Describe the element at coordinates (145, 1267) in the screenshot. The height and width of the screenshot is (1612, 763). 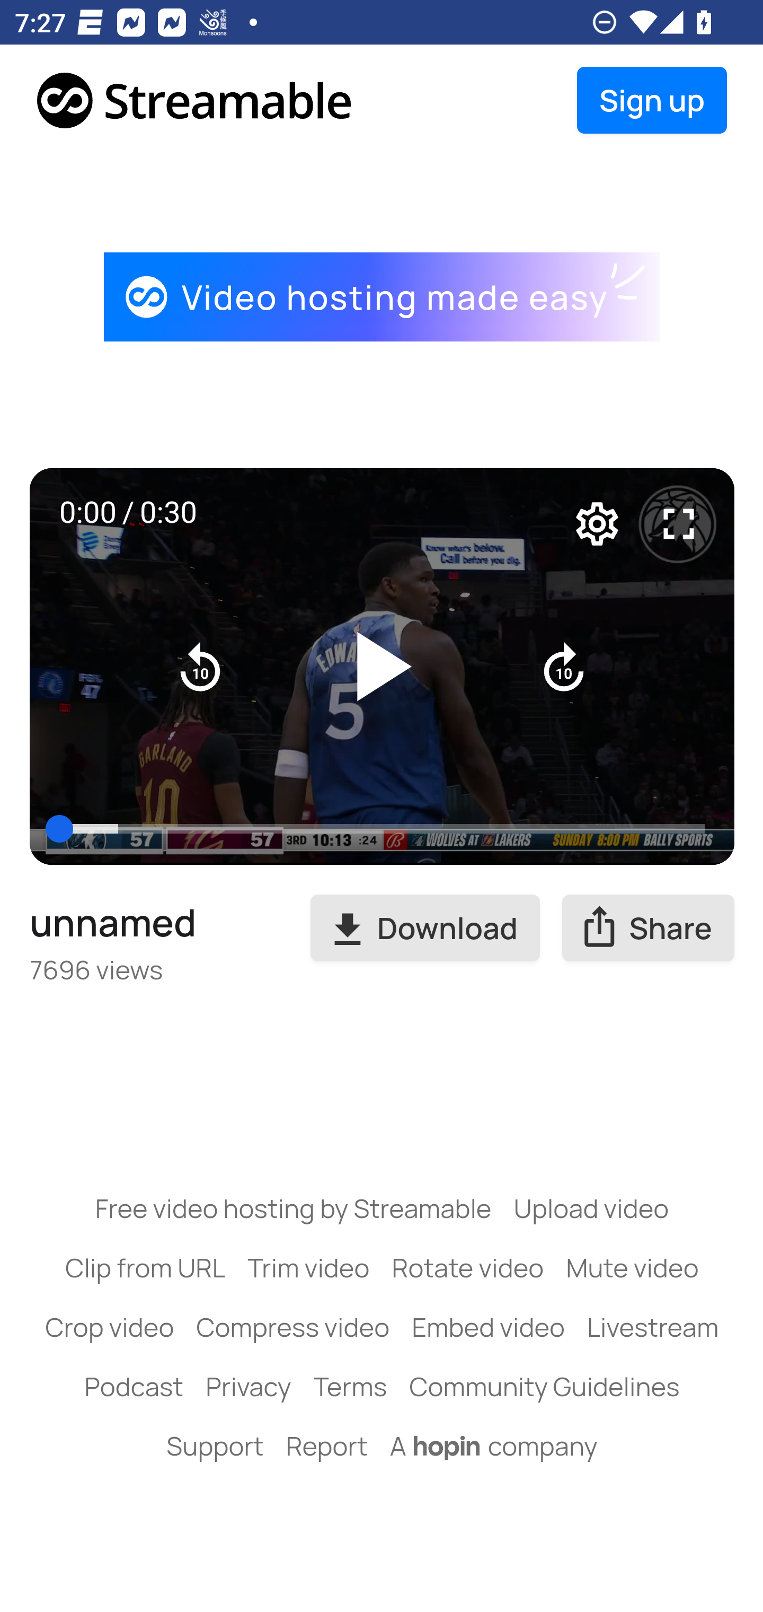
I see `Clip from URL` at that location.